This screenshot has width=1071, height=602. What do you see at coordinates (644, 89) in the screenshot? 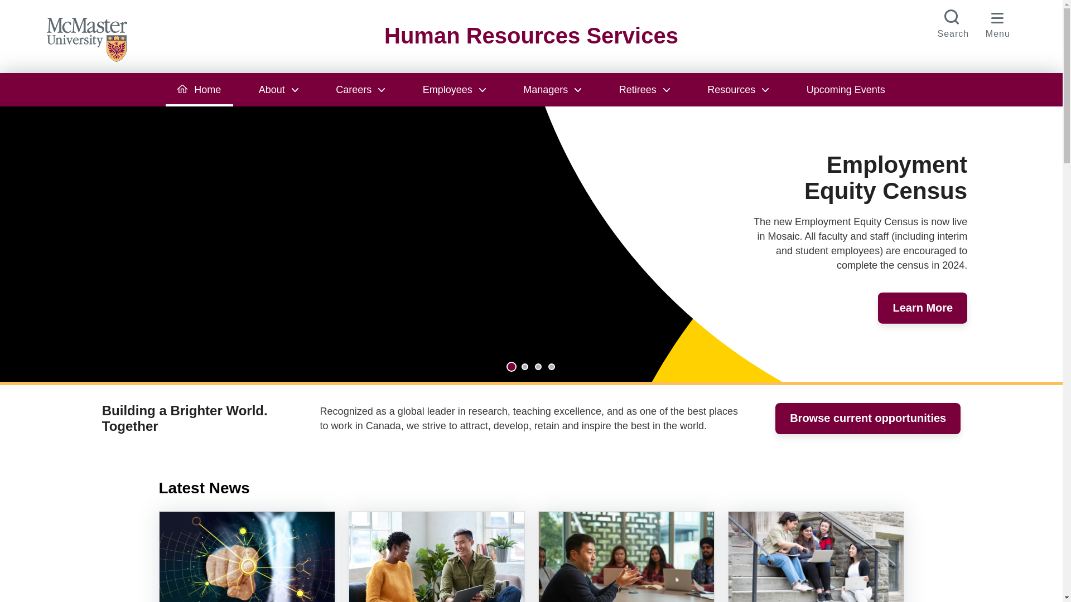
I see `Retirees` at bounding box center [644, 89].